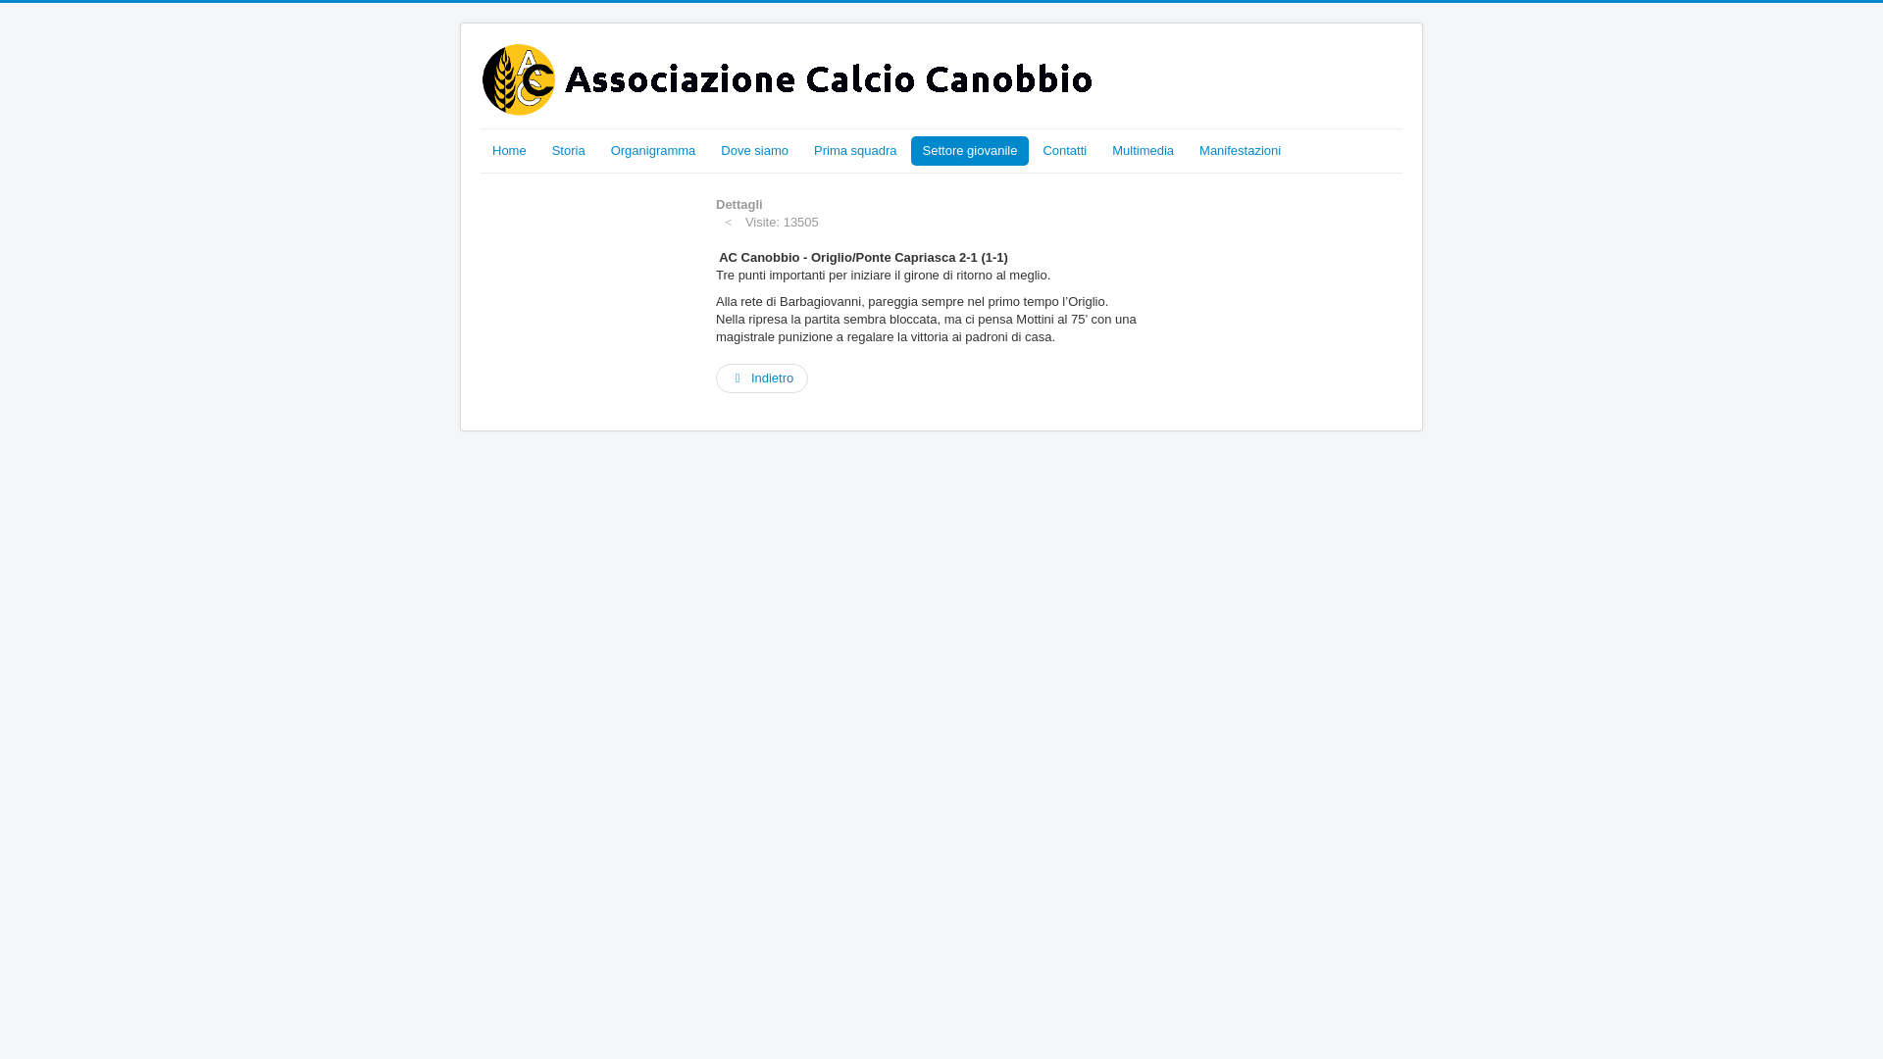 The image size is (1883, 1059). Describe the element at coordinates (653, 151) in the screenshot. I see `Organigramma` at that location.